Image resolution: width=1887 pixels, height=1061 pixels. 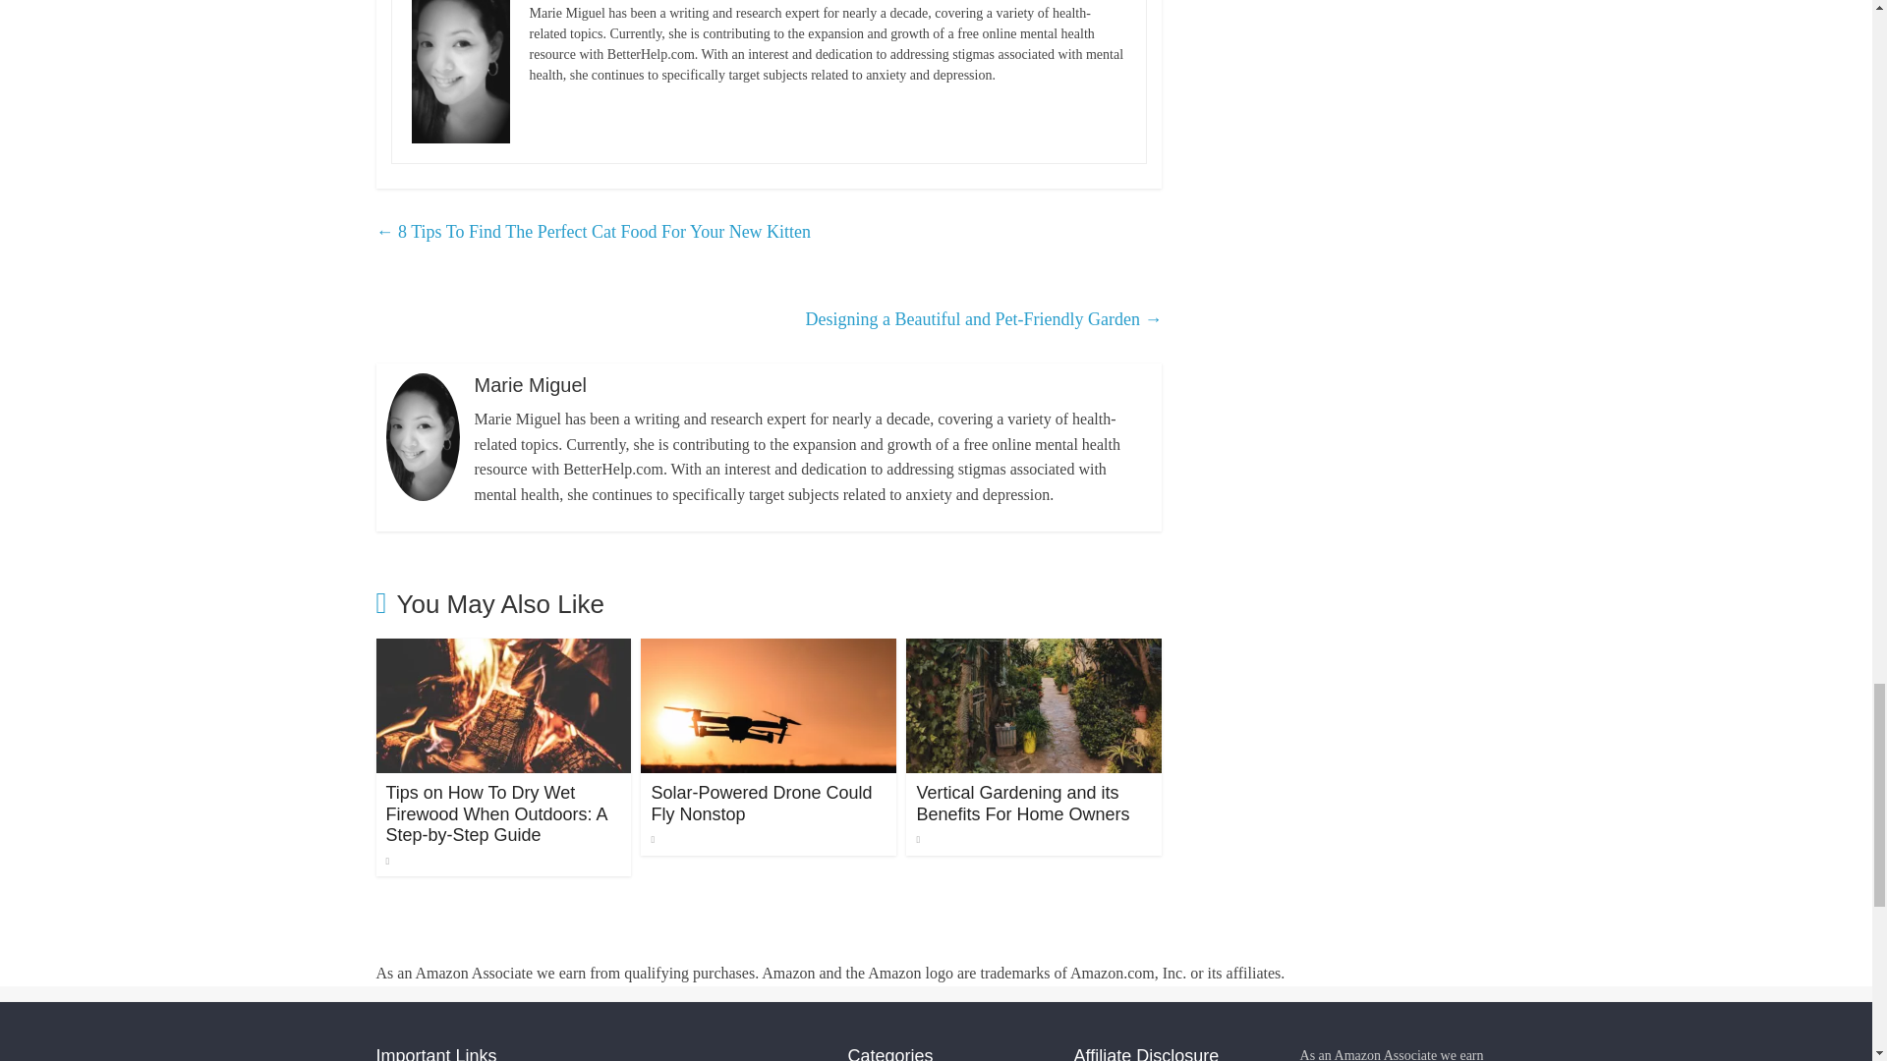 What do you see at coordinates (761, 804) in the screenshot?
I see `Solar-Powered Drone Could Fly Nonstop` at bounding box center [761, 804].